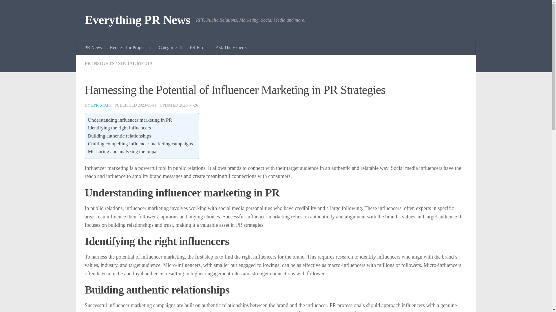 This screenshot has height=312, width=556. I want to click on Building authentic relationships, so click(119, 136).